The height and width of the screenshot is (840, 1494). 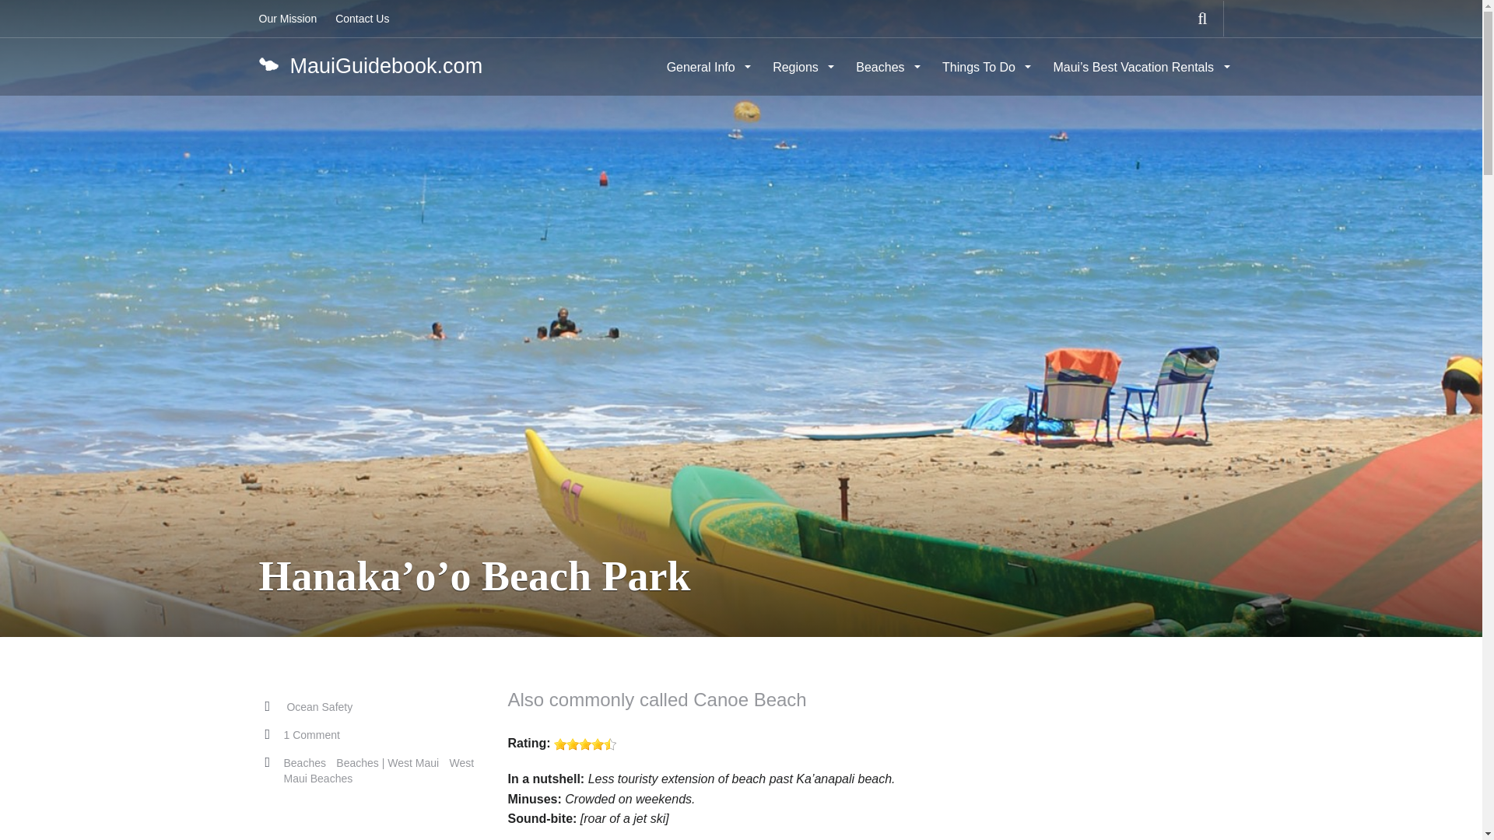 What do you see at coordinates (370, 65) in the screenshot?
I see ` MauiGuidebook.com` at bounding box center [370, 65].